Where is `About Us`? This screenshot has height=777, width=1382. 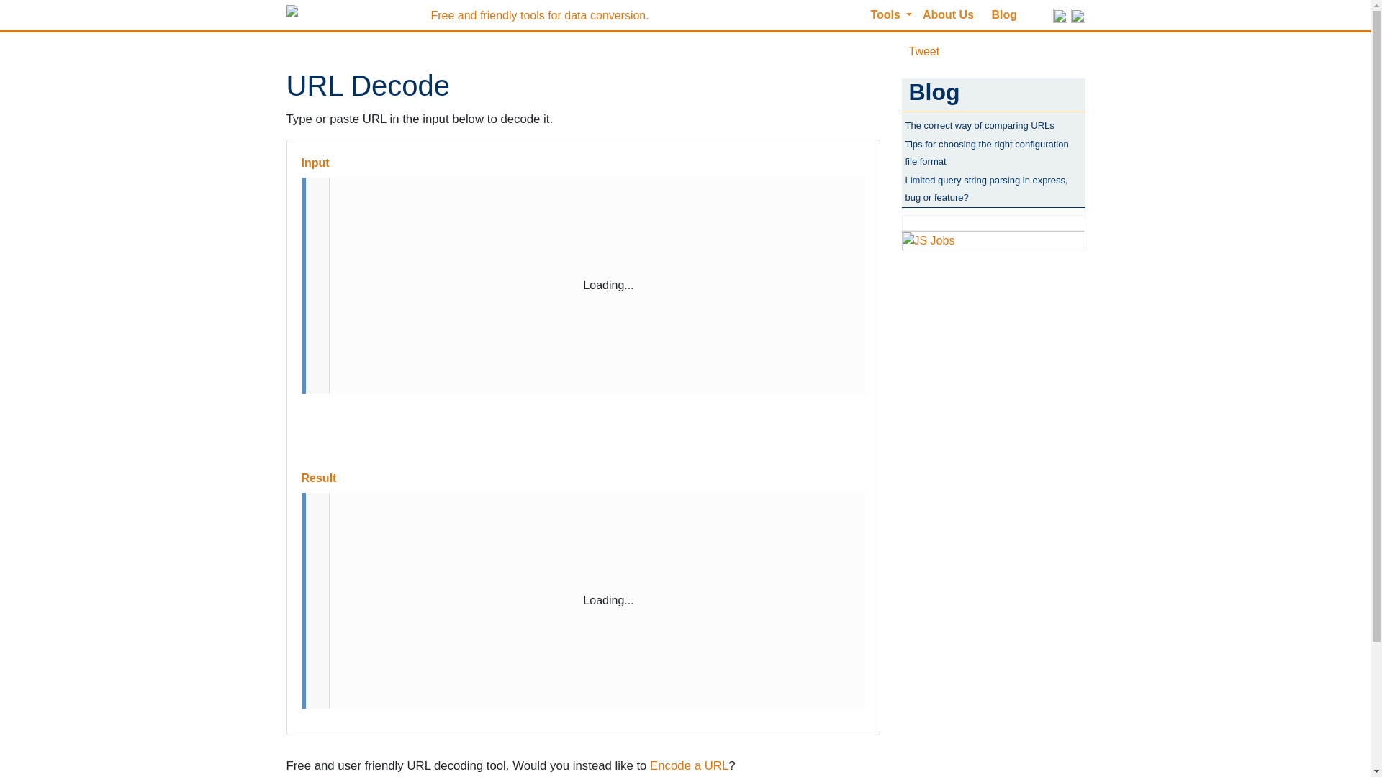
About Us is located at coordinates (948, 14).